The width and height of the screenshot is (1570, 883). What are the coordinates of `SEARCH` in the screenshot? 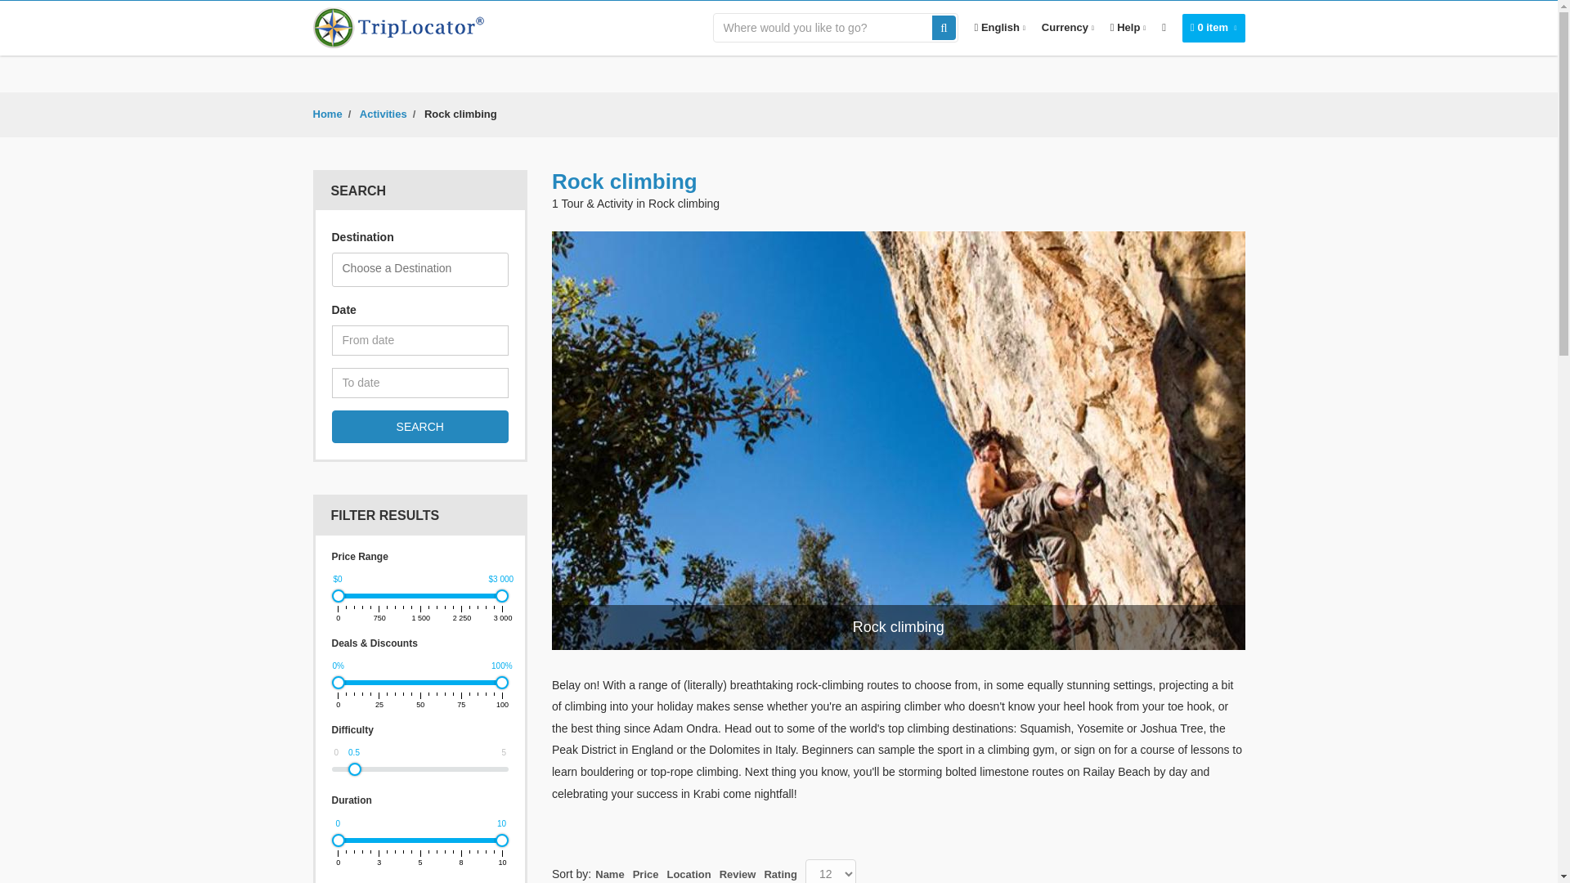 It's located at (420, 427).